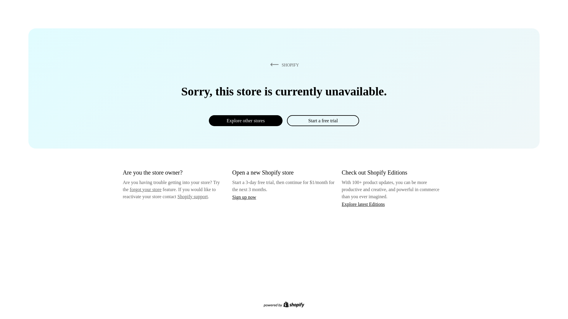 The height and width of the screenshot is (319, 568). I want to click on Explore other stores, so click(246, 121).